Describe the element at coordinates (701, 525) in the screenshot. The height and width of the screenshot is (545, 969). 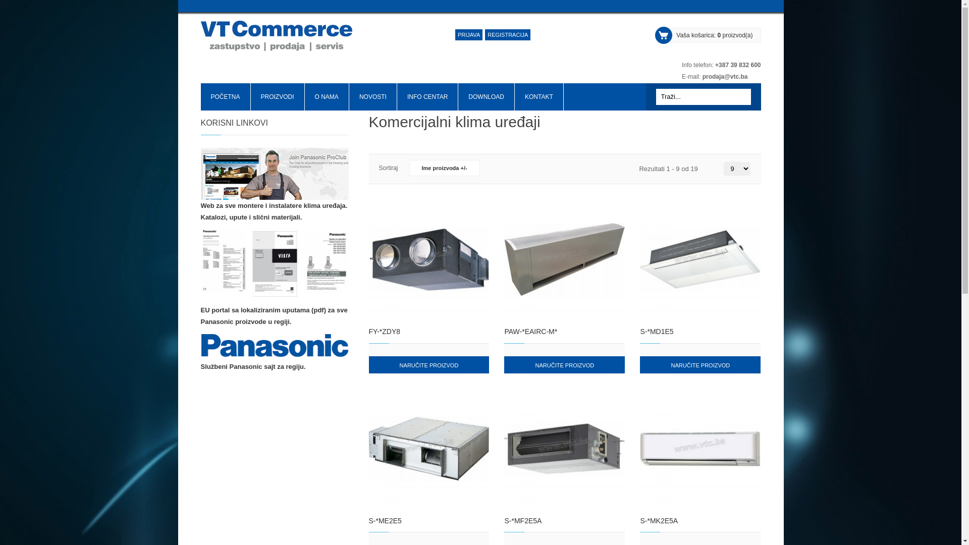
I see `S-*MK2E5A` at that location.